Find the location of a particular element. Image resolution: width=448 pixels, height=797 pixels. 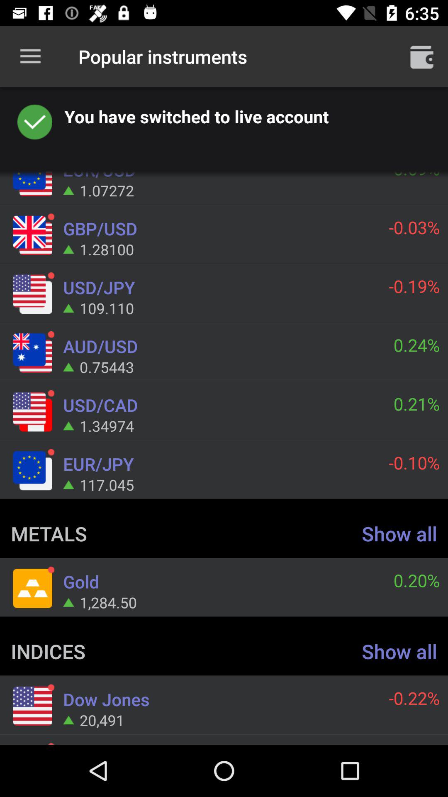

click icon to the left of popular instruments app is located at coordinates (30, 56).